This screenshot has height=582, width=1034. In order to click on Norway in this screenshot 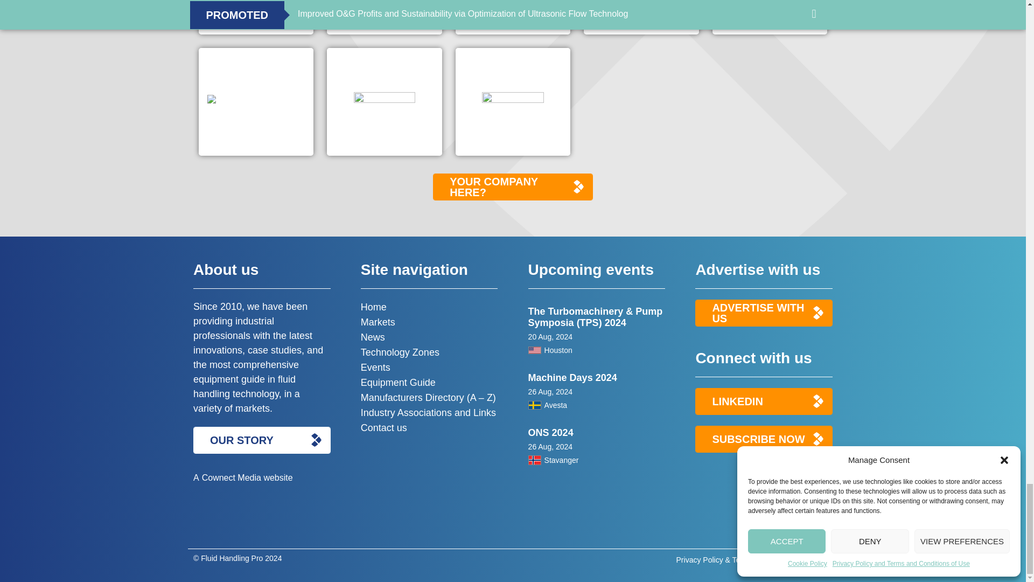, I will do `click(534, 460)`.